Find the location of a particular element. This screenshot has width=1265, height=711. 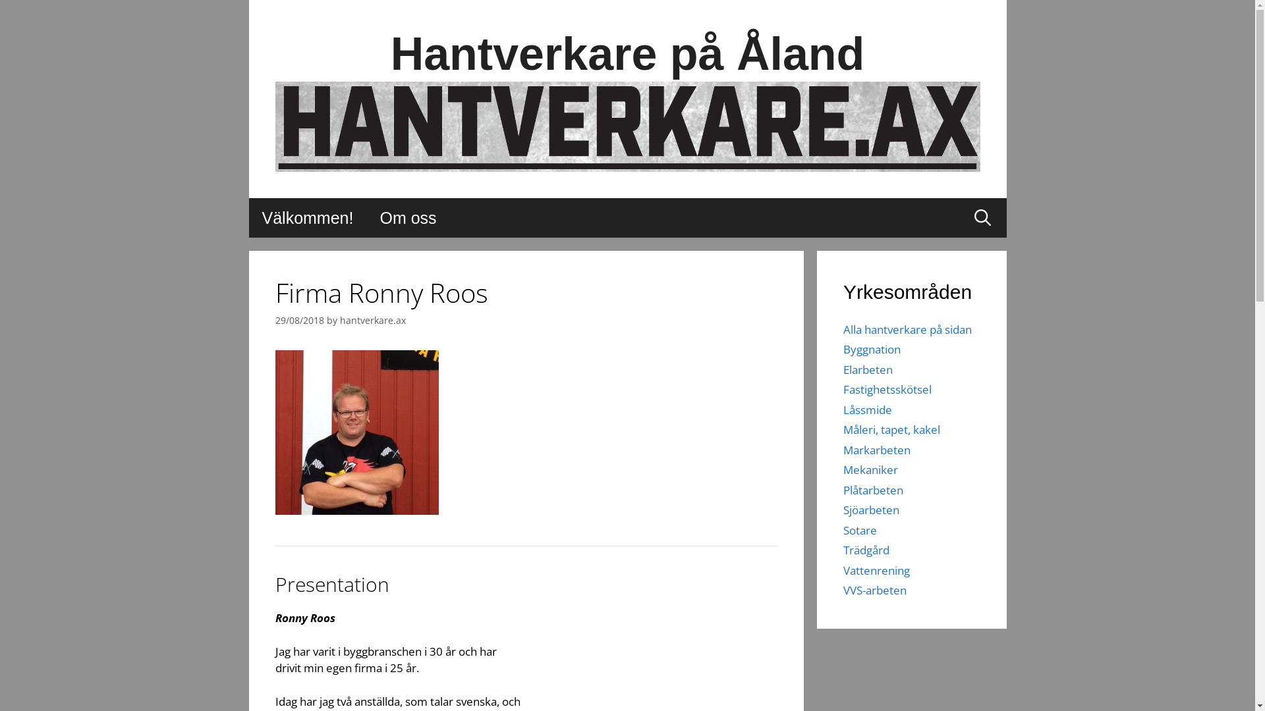

hantverkare.ax is located at coordinates (373, 320).